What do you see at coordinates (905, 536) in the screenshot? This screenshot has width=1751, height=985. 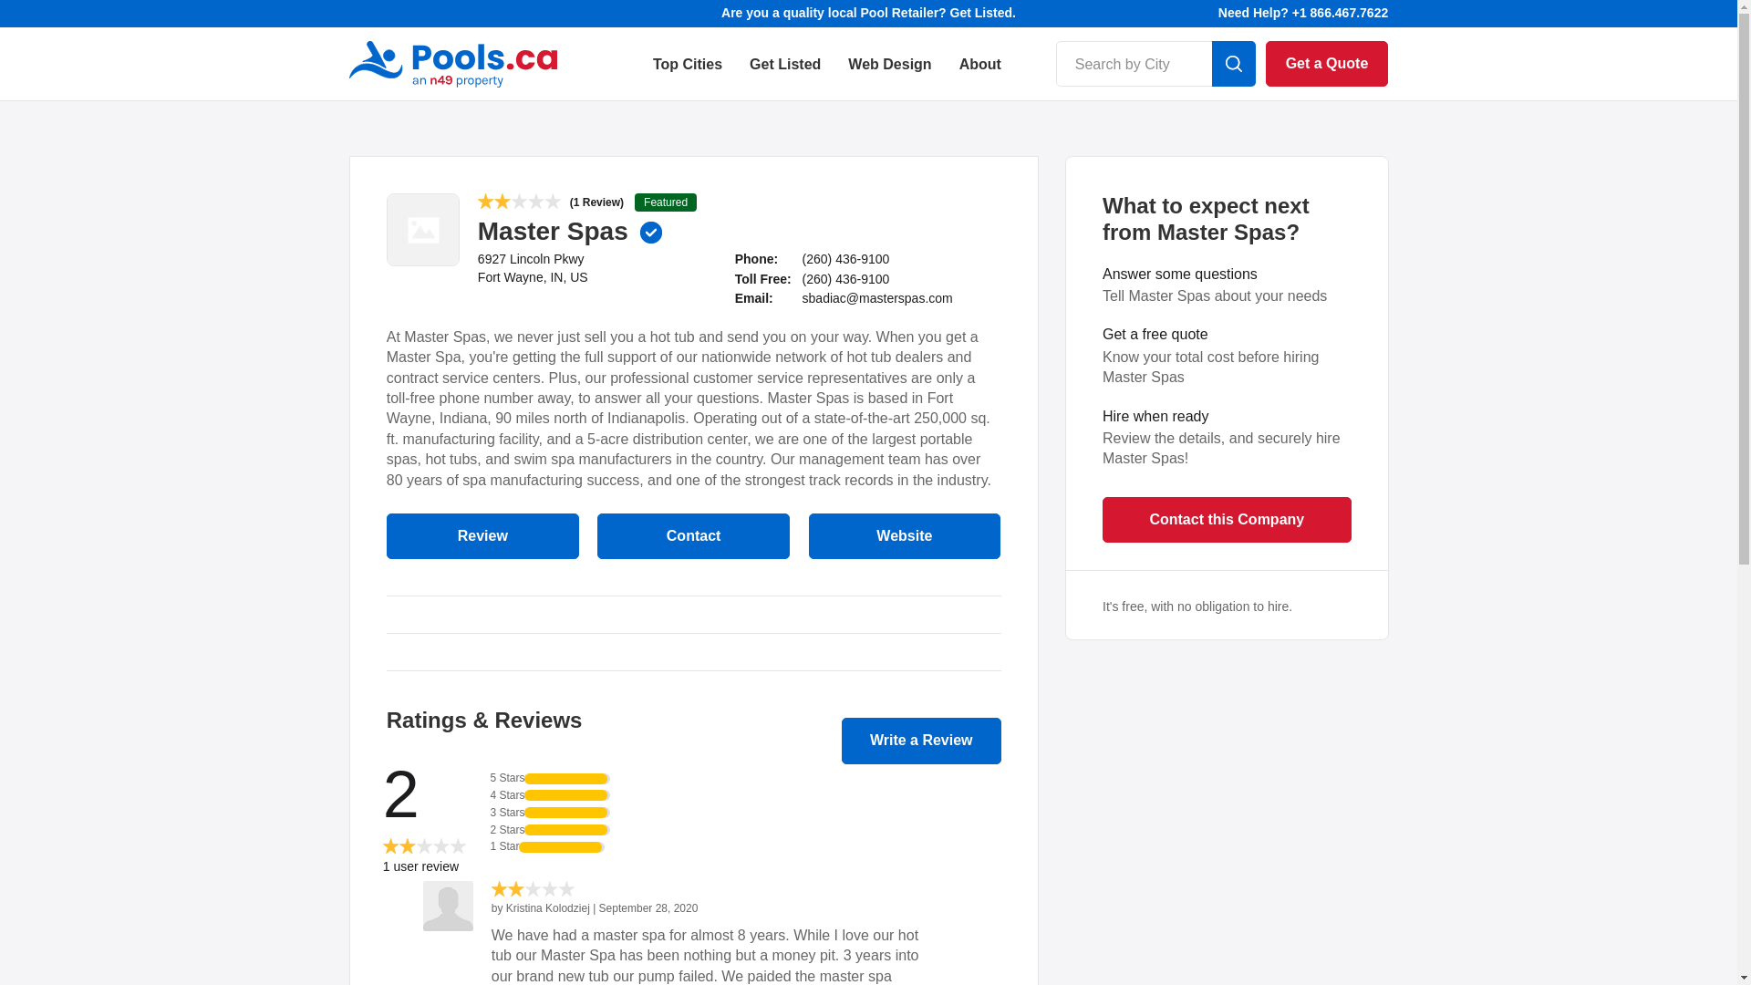 I see `Website` at bounding box center [905, 536].